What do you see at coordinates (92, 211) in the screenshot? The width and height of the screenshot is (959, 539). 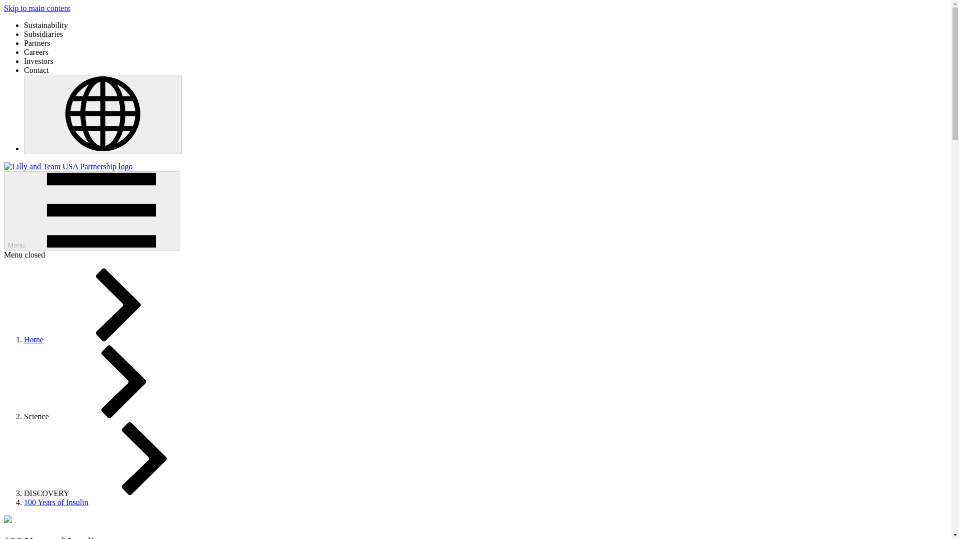 I see `Menu Menu` at bounding box center [92, 211].